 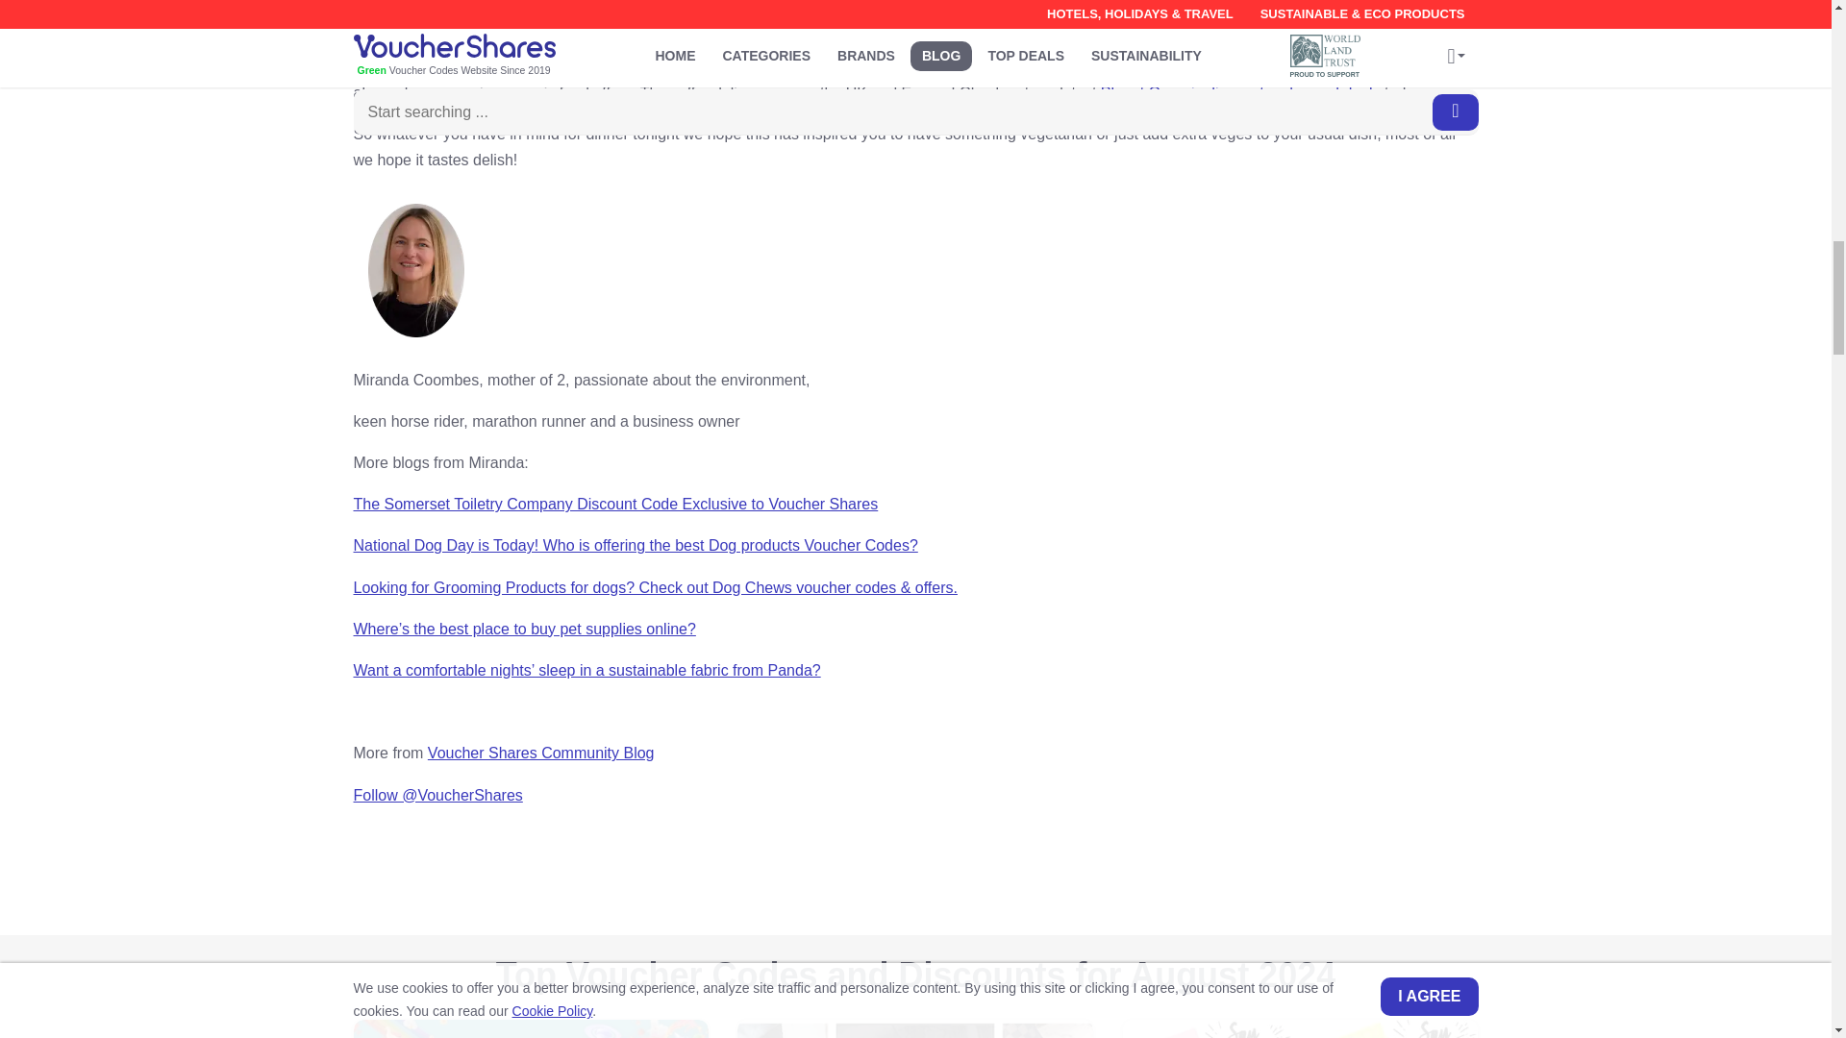 I want to click on Voucher Shares Community Blog, so click(x=541, y=753).